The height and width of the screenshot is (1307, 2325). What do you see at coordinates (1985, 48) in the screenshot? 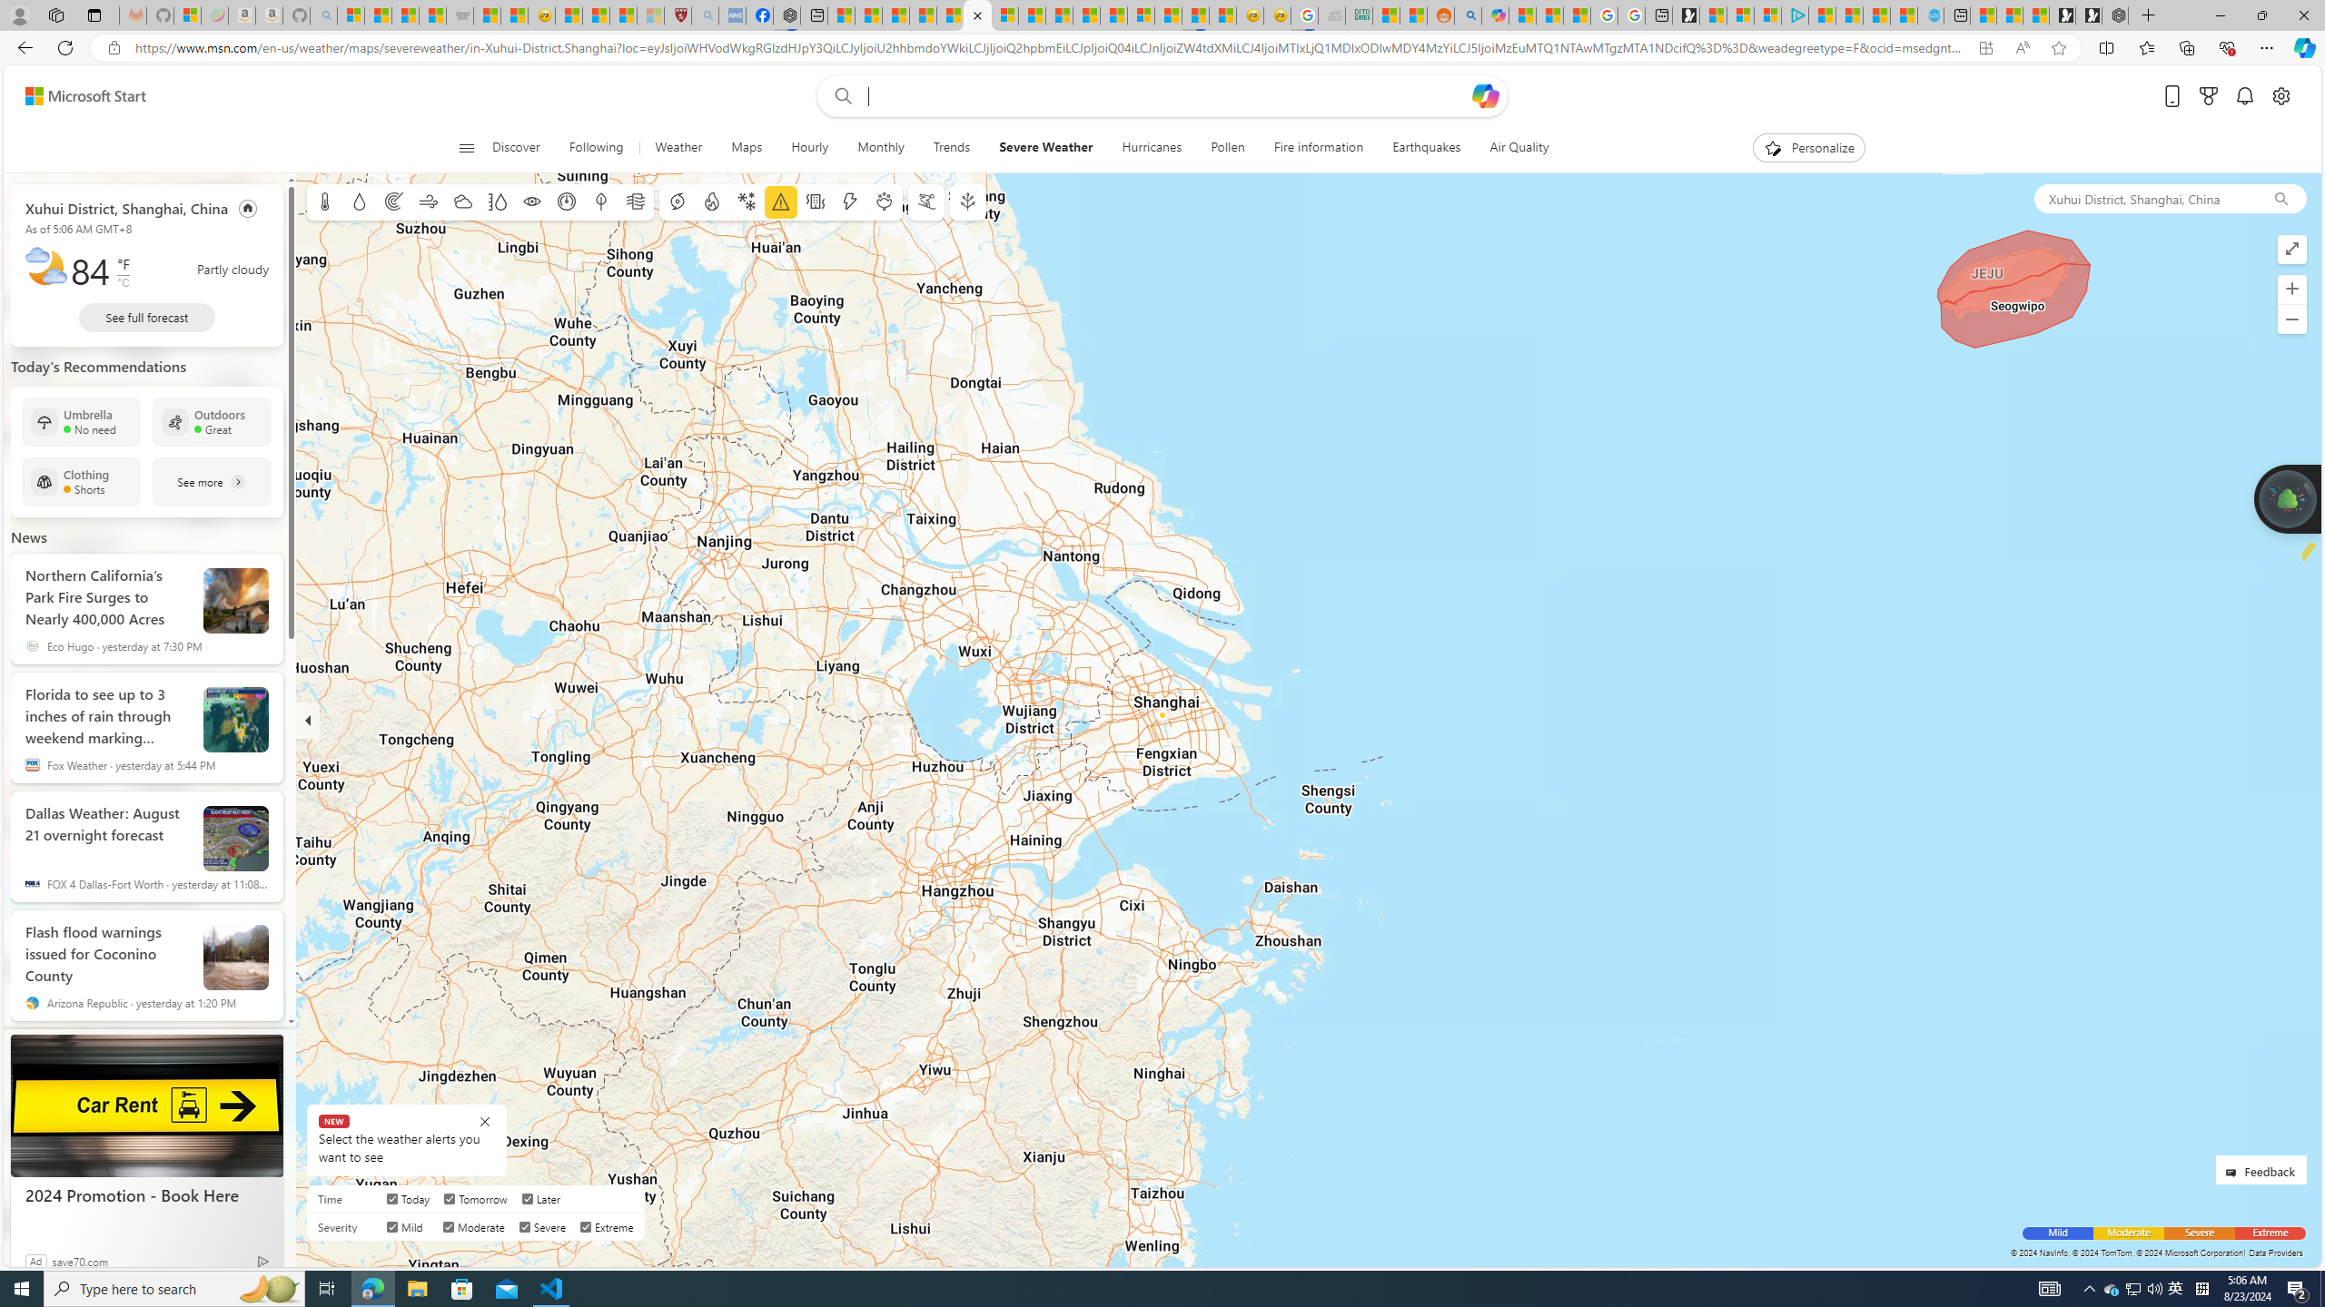
I see `App available. Install Microsoft Start Weather` at bounding box center [1985, 48].